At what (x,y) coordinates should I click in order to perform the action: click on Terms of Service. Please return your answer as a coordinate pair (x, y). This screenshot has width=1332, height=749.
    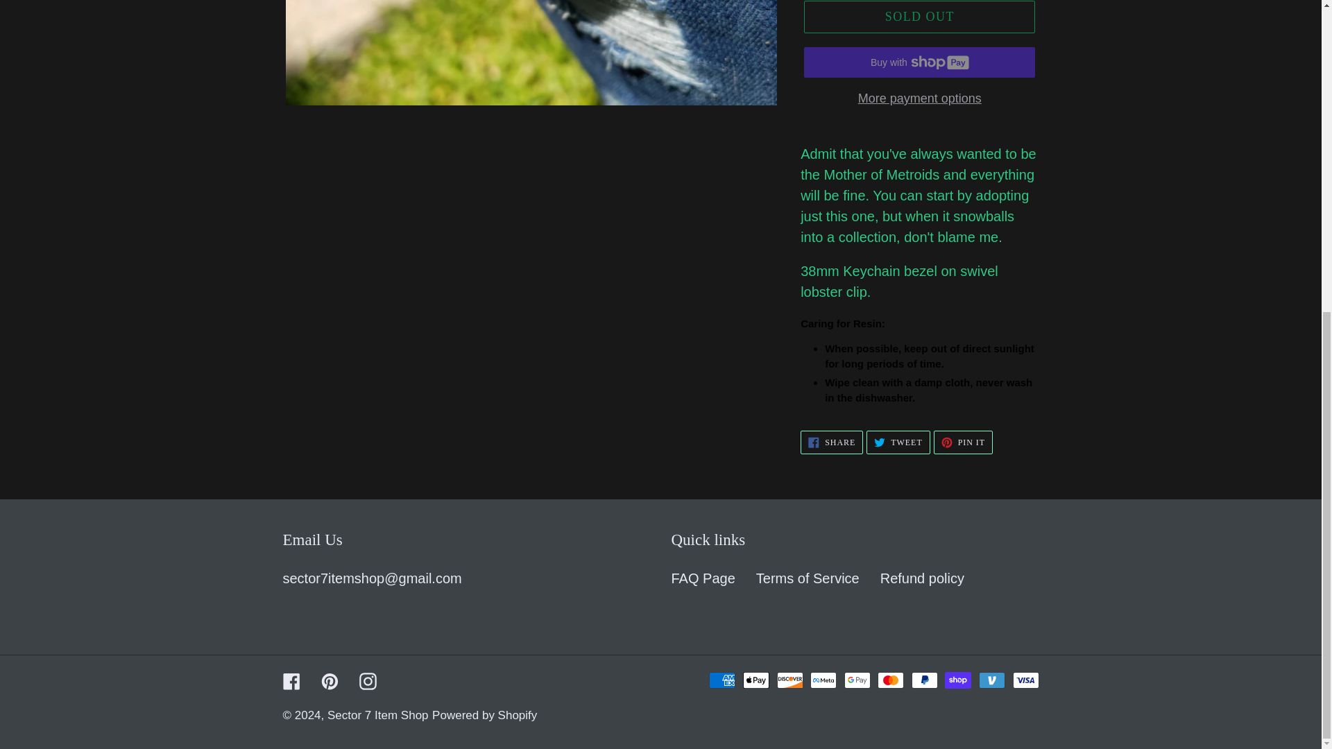
    Looking at the image, I should click on (378, 715).